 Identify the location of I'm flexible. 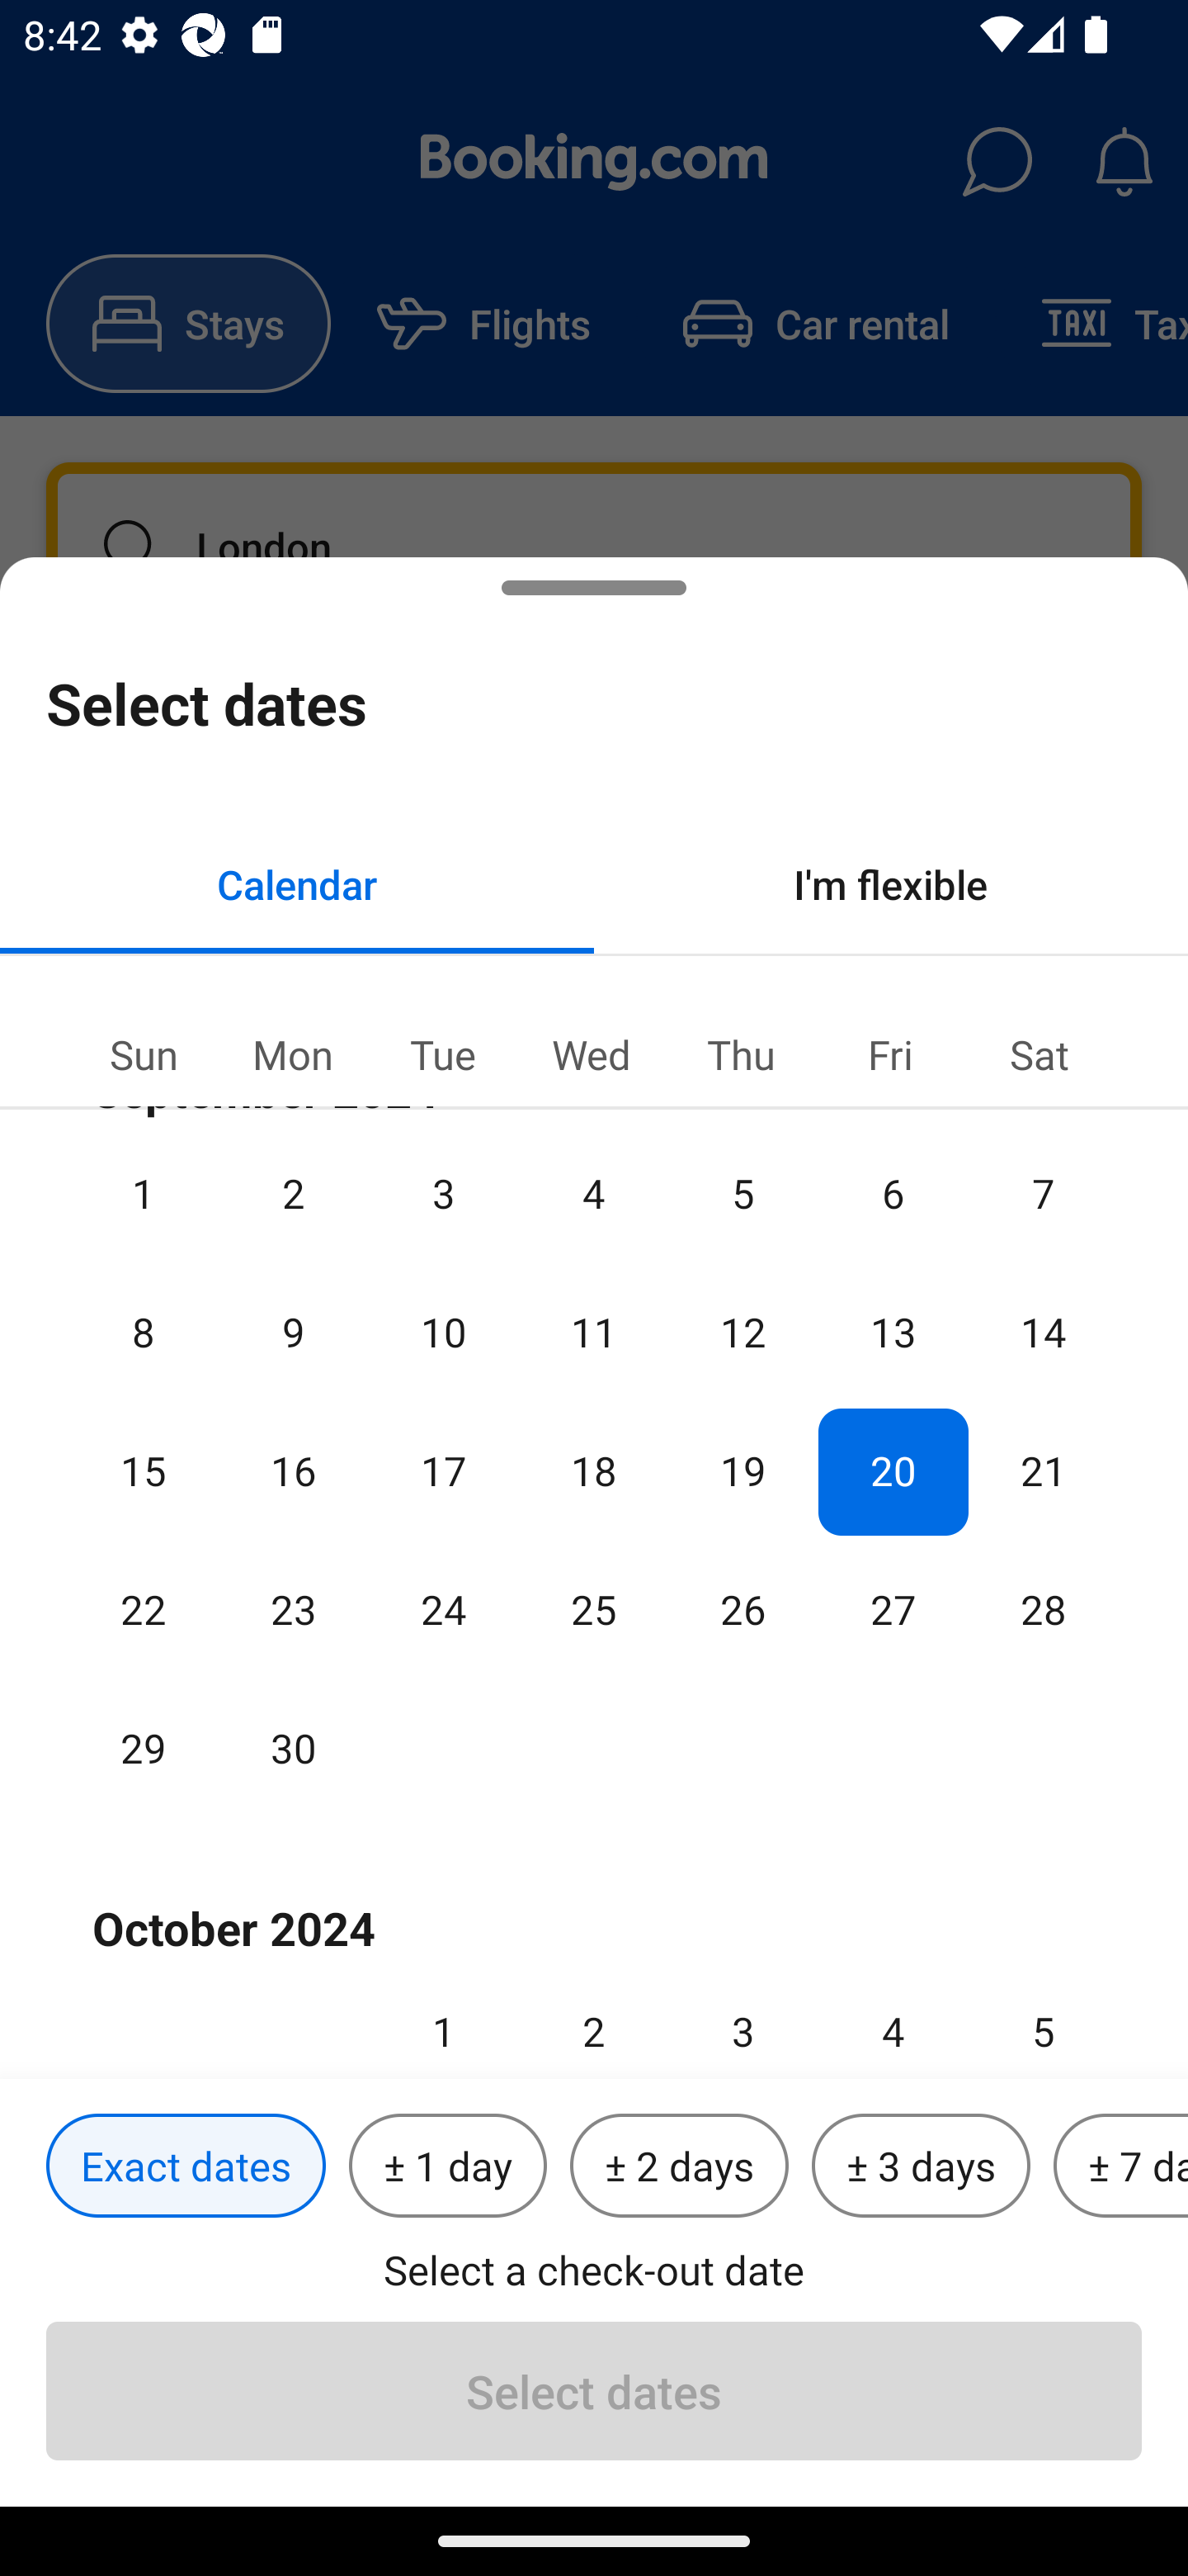
(891, 883).